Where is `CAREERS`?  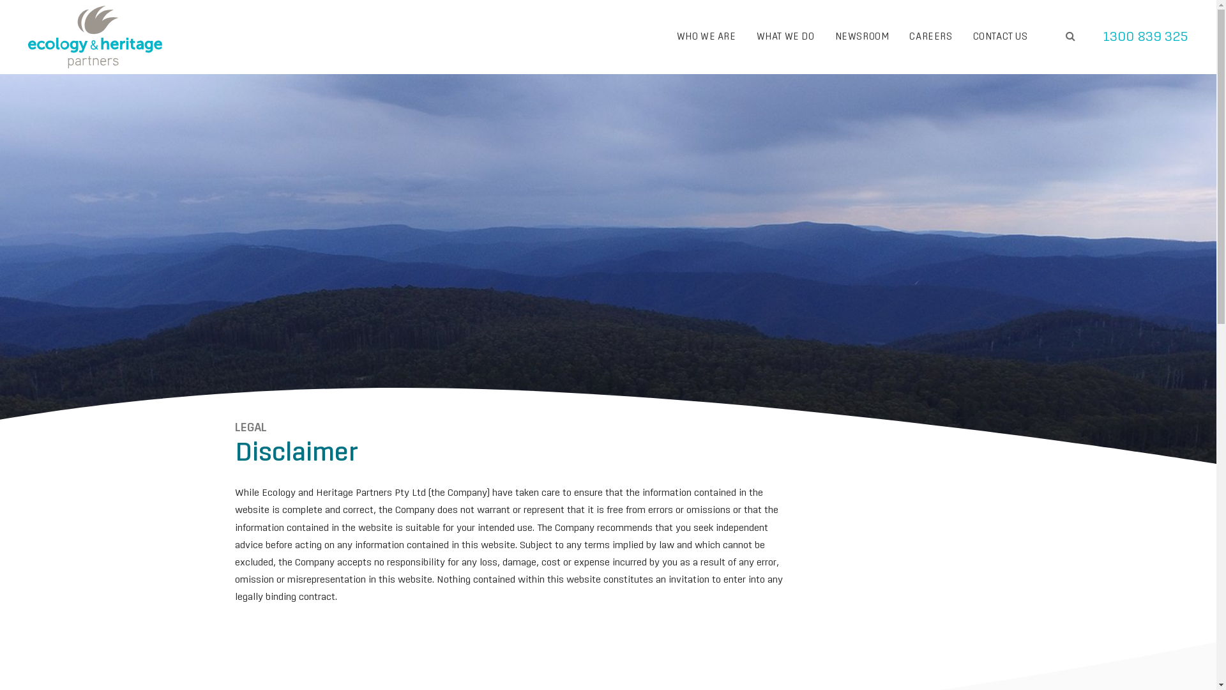
CAREERS is located at coordinates (931, 37).